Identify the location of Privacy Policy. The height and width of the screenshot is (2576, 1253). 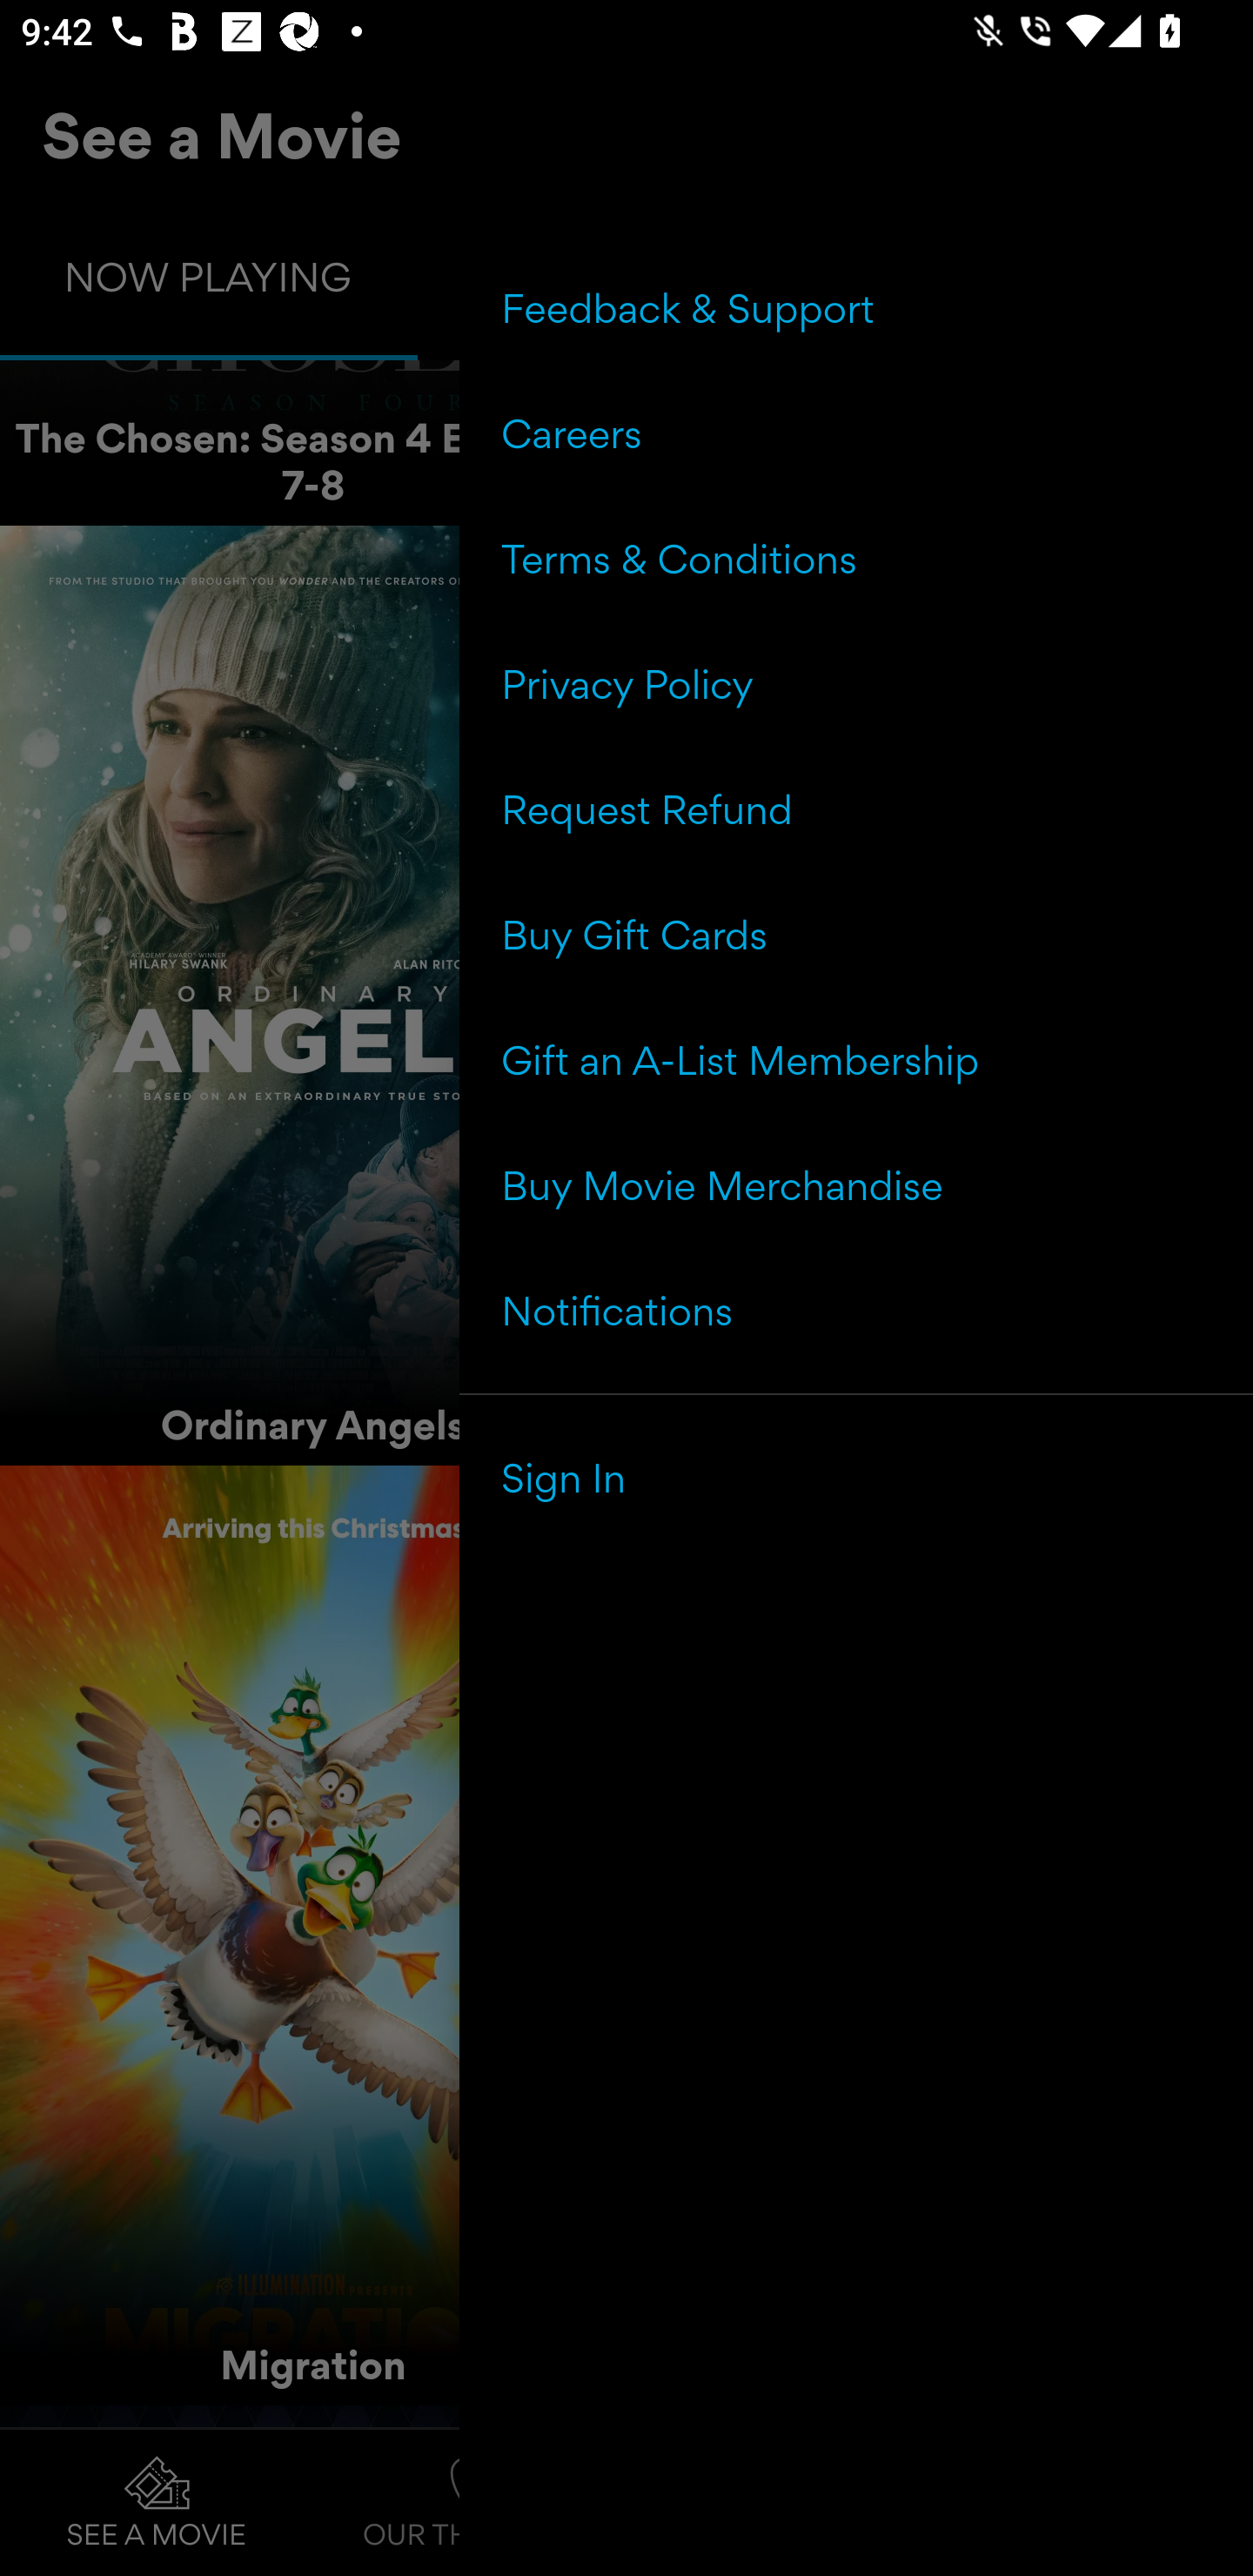
(856, 684).